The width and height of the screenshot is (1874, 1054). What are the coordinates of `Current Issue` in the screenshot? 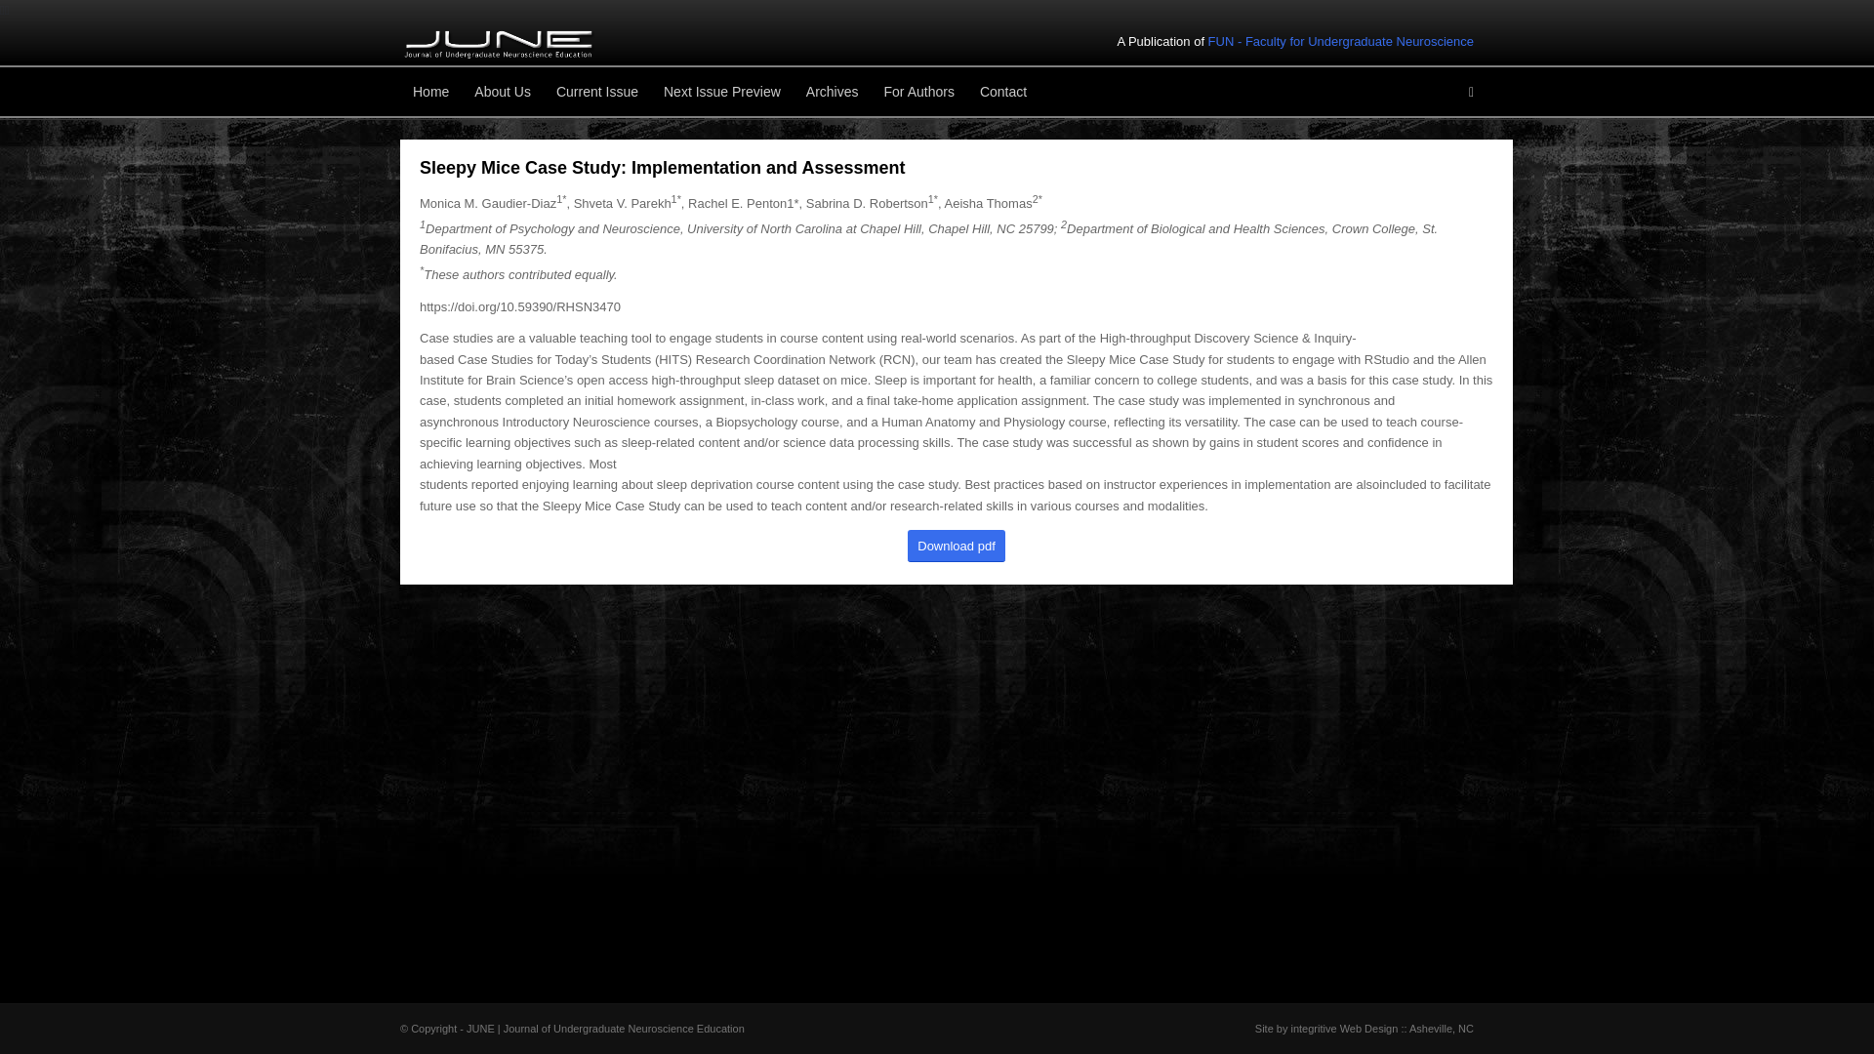 It's located at (596, 92).